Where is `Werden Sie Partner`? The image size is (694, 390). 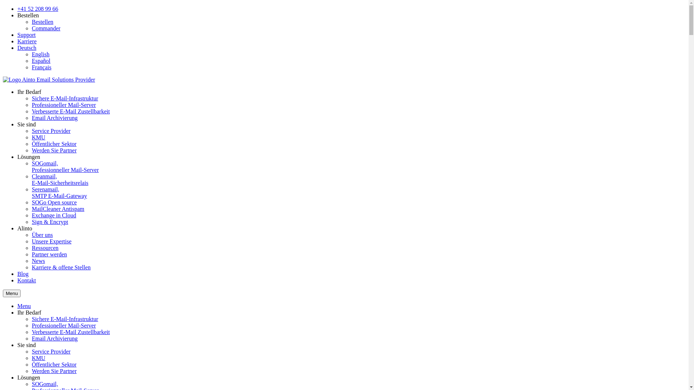 Werden Sie Partner is located at coordinates (54, 150).